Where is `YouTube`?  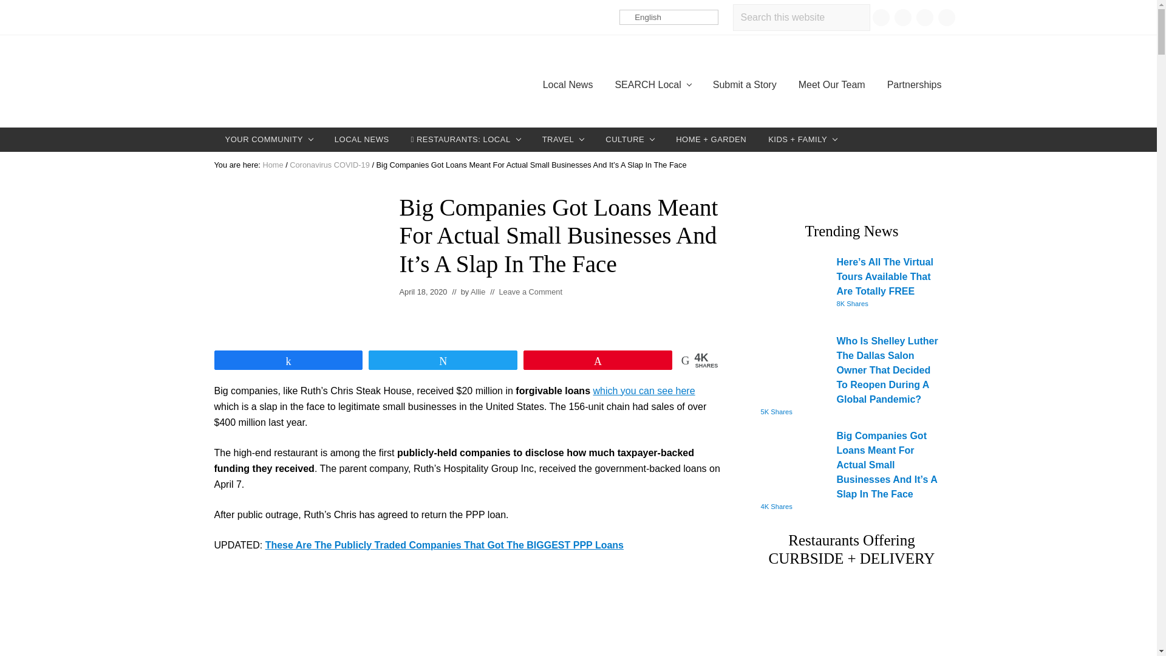
YouTube is located at coordinates (946, 17).